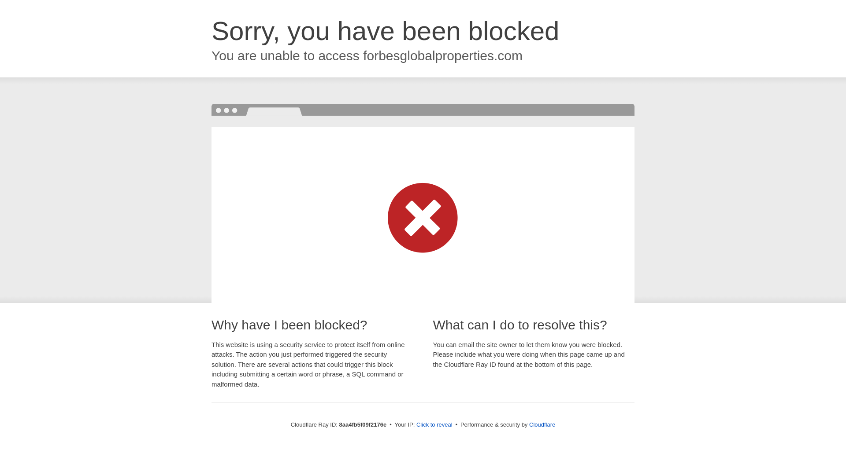 Image resolution: width=846 pixels, height=475 pixels. What do you see at coordinates (542, 424) in the screenshot?
I see `Cloudflare` at bounding box center [542, 424].